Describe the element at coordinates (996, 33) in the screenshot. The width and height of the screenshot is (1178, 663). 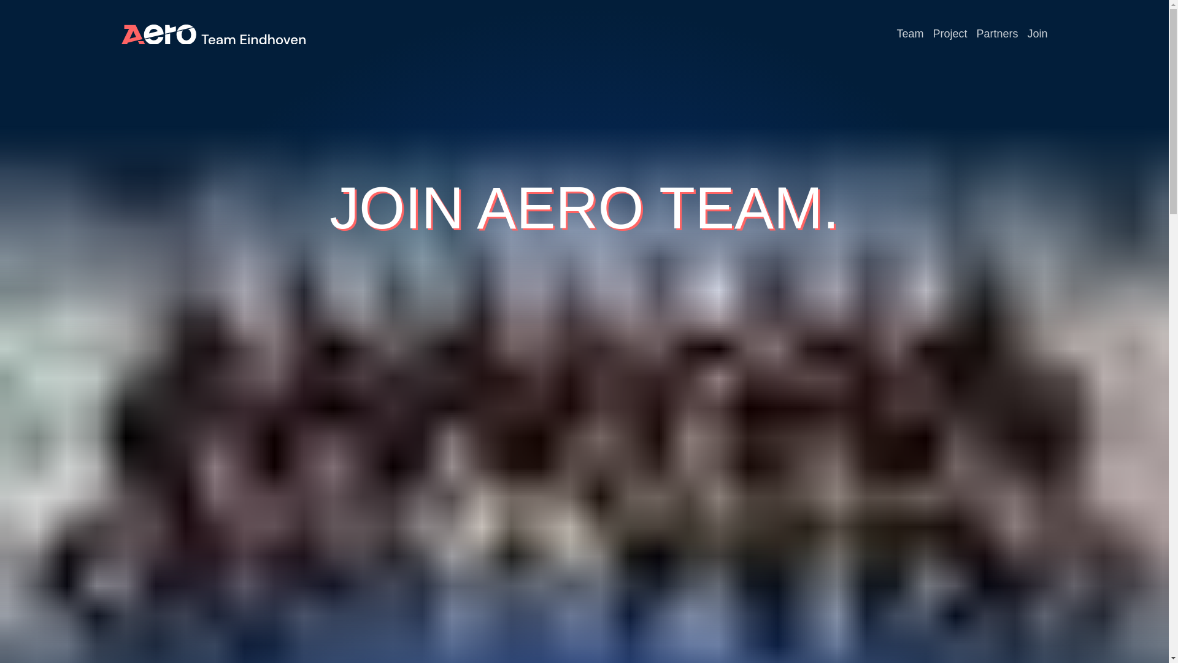
I see `Partners` at that location.